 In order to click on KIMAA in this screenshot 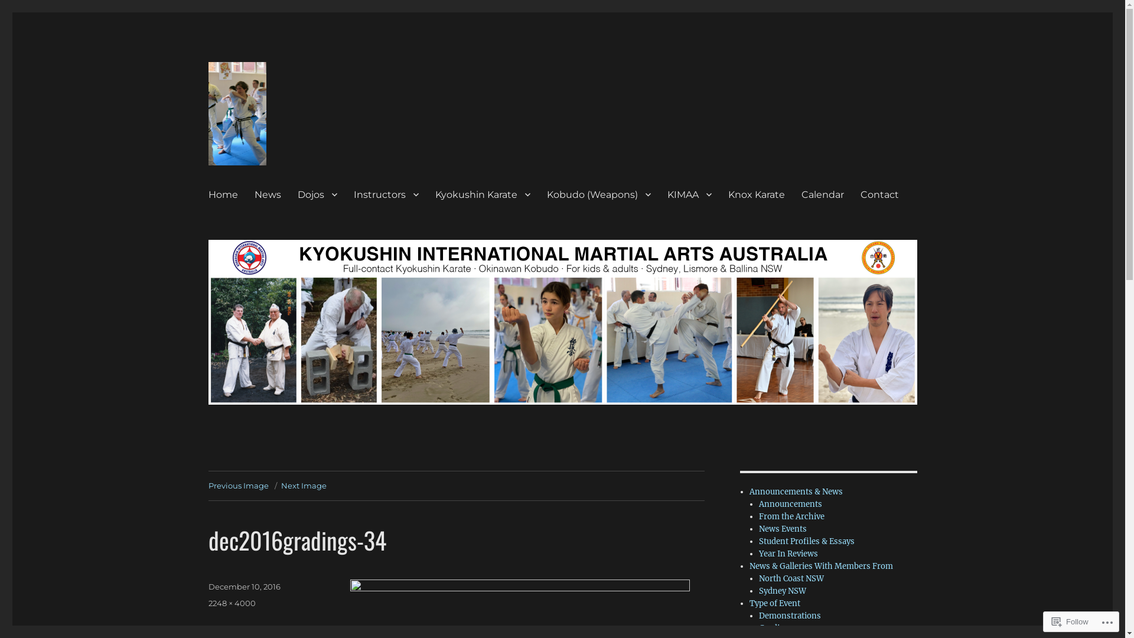, I will do `click(690, 194)`.